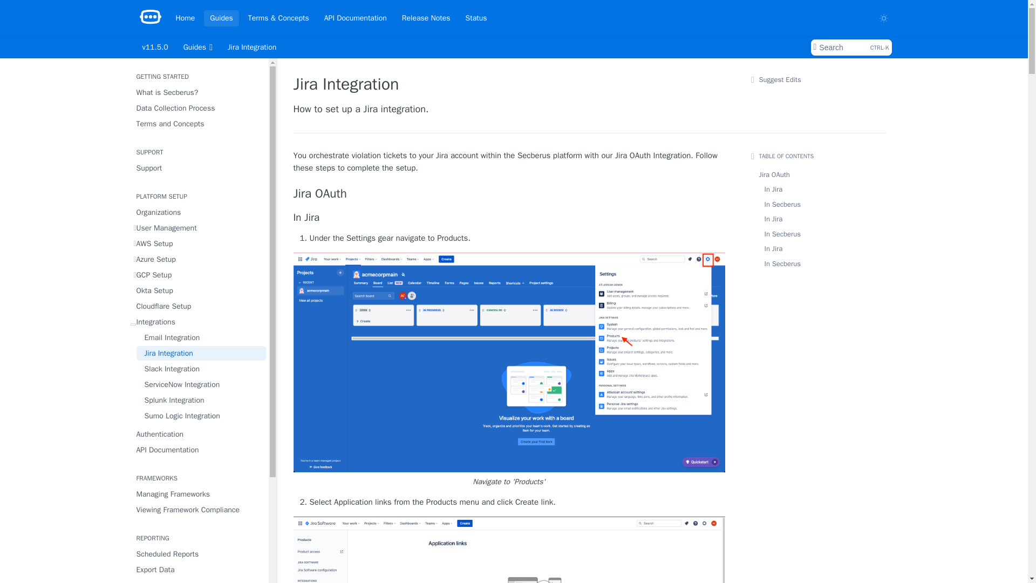  Describe the element at coordinates (185, 17) in the screenshot. I see `Release Notes` at that location.